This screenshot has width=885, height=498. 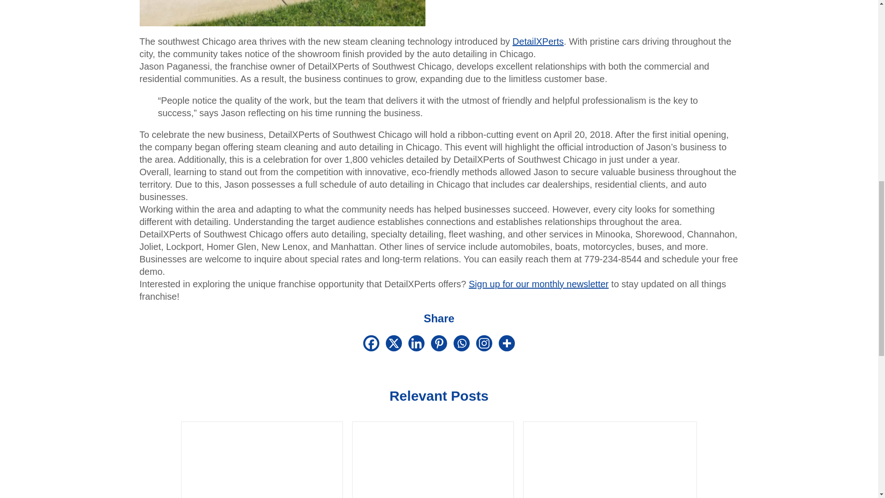 What do you see at coordinates (416, 343) in the screenshot?
I see `Linkedin` at bounding box center [416, 343].